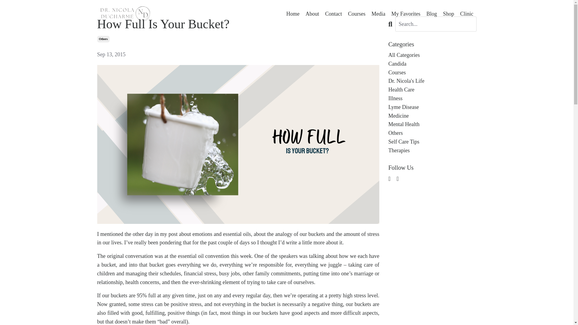  What do you see at coordinates (312, 14) in the screenshot?
I see `About` at bounding box center [312, 14].